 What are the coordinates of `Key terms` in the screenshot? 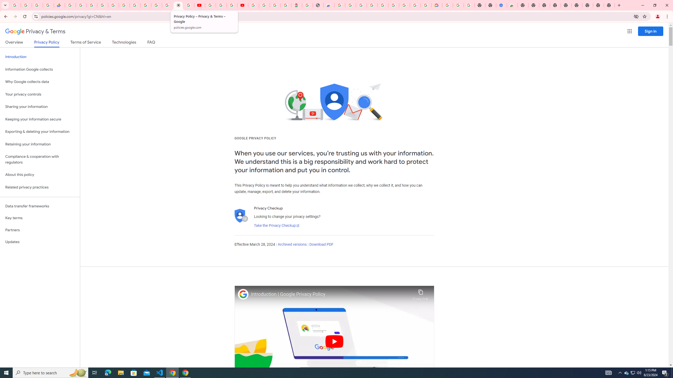 It's located at (40, 218).